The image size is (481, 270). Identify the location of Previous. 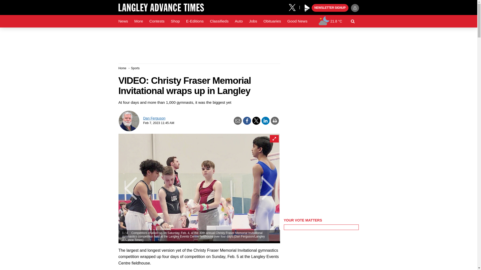
(127, 188).